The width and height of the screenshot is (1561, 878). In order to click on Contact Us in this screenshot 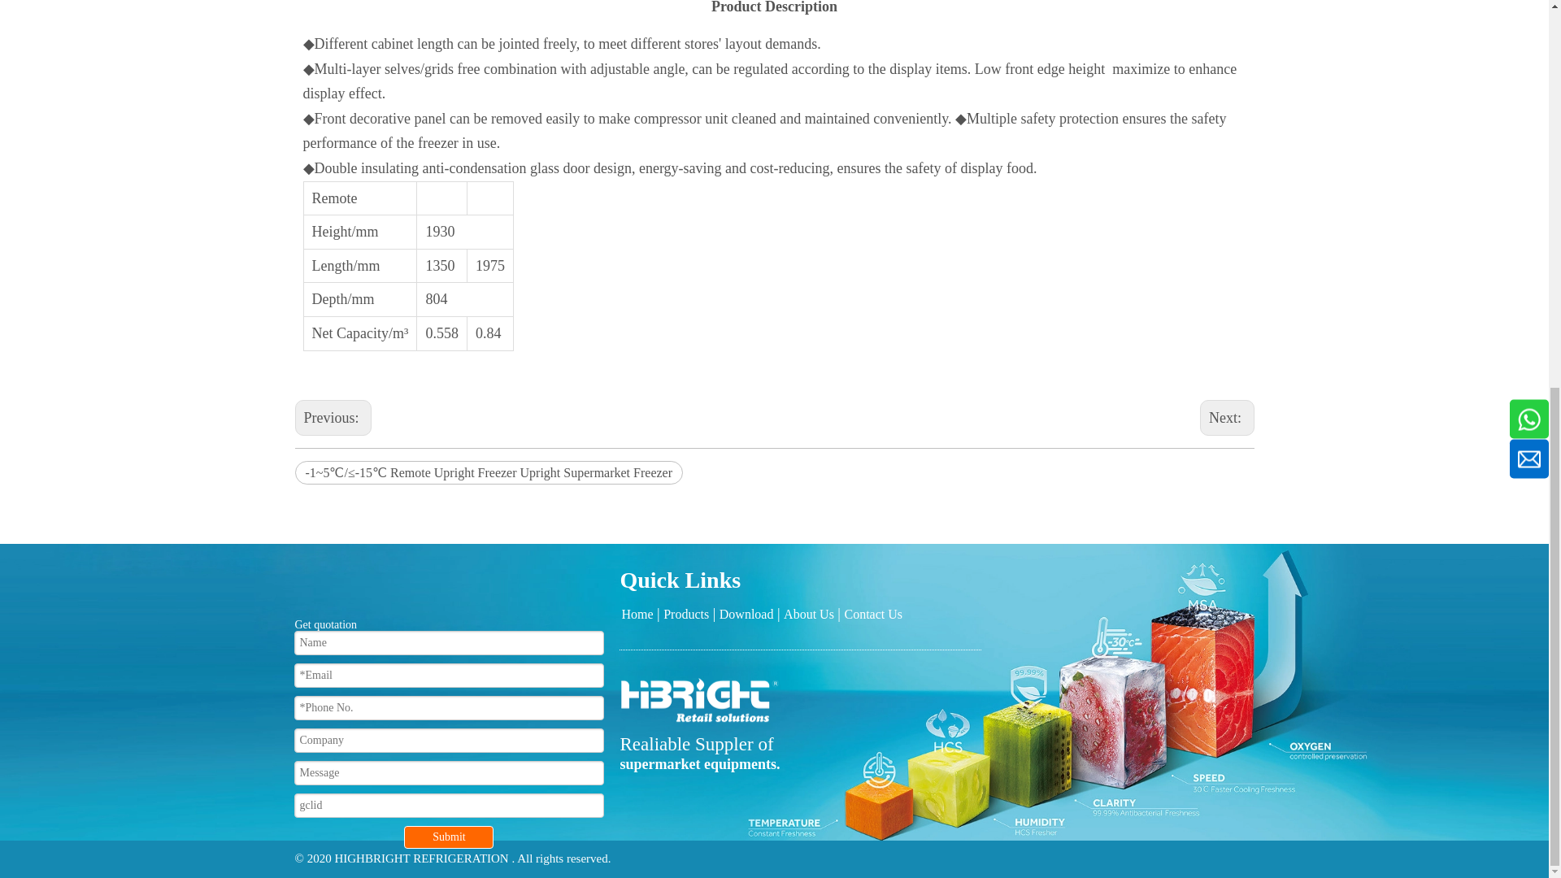, I will do `click(873, 614)`.